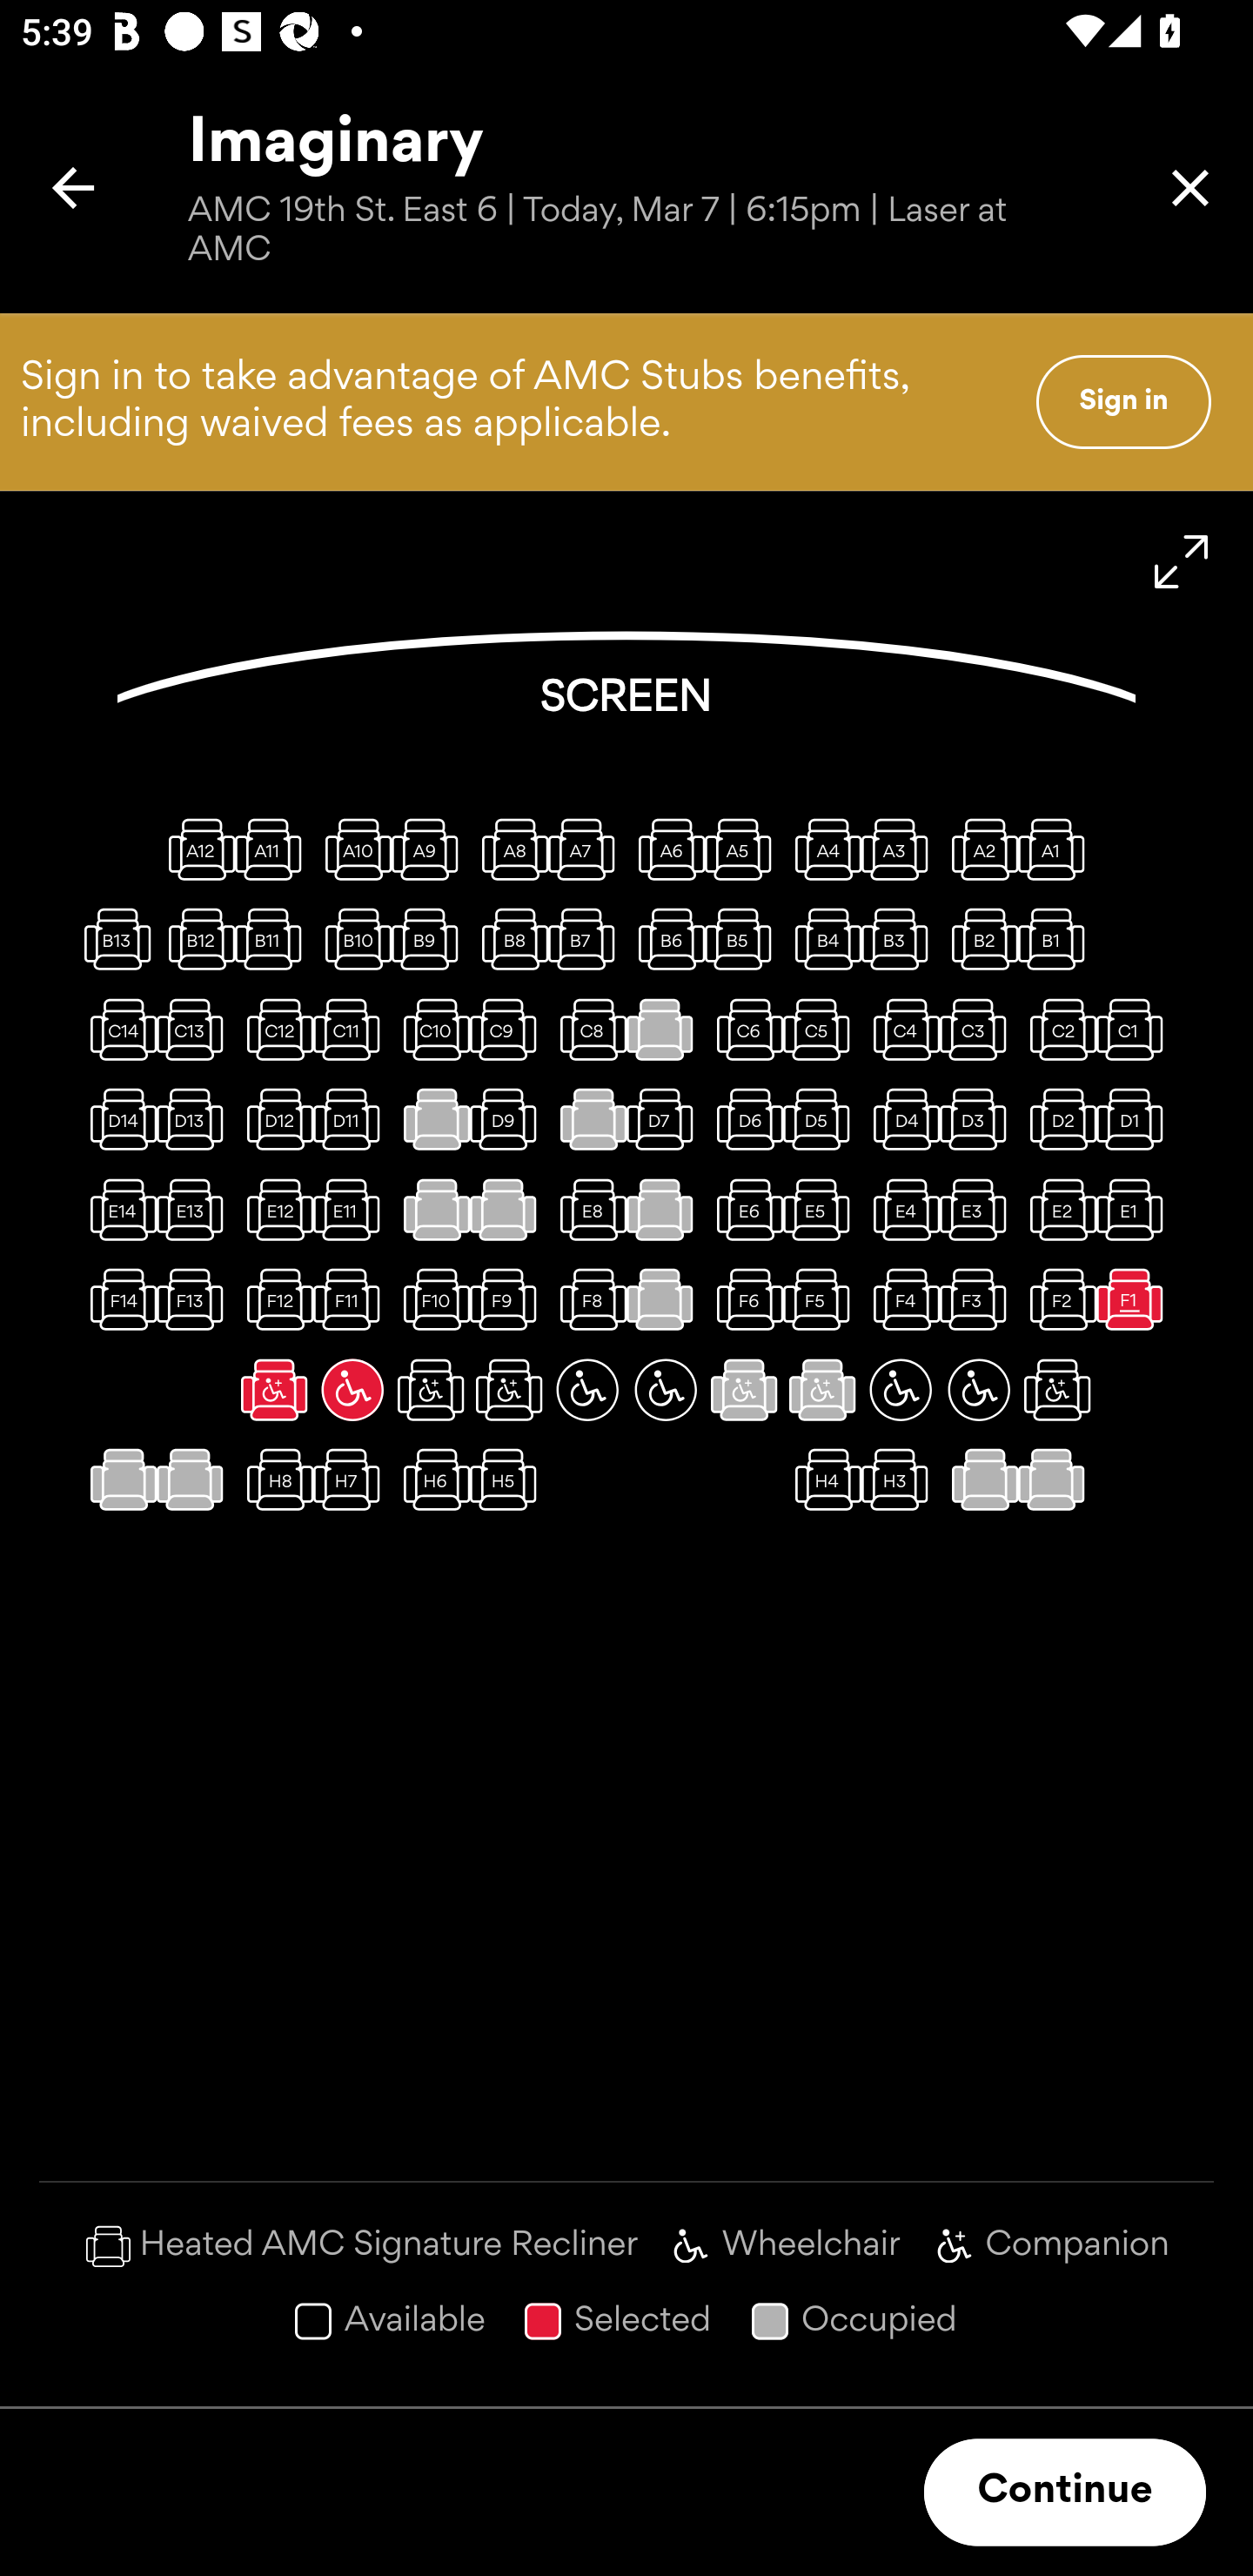 The image size is (1253, 2576). I want to click on B10, Regular seat, available, so click(352, 938).